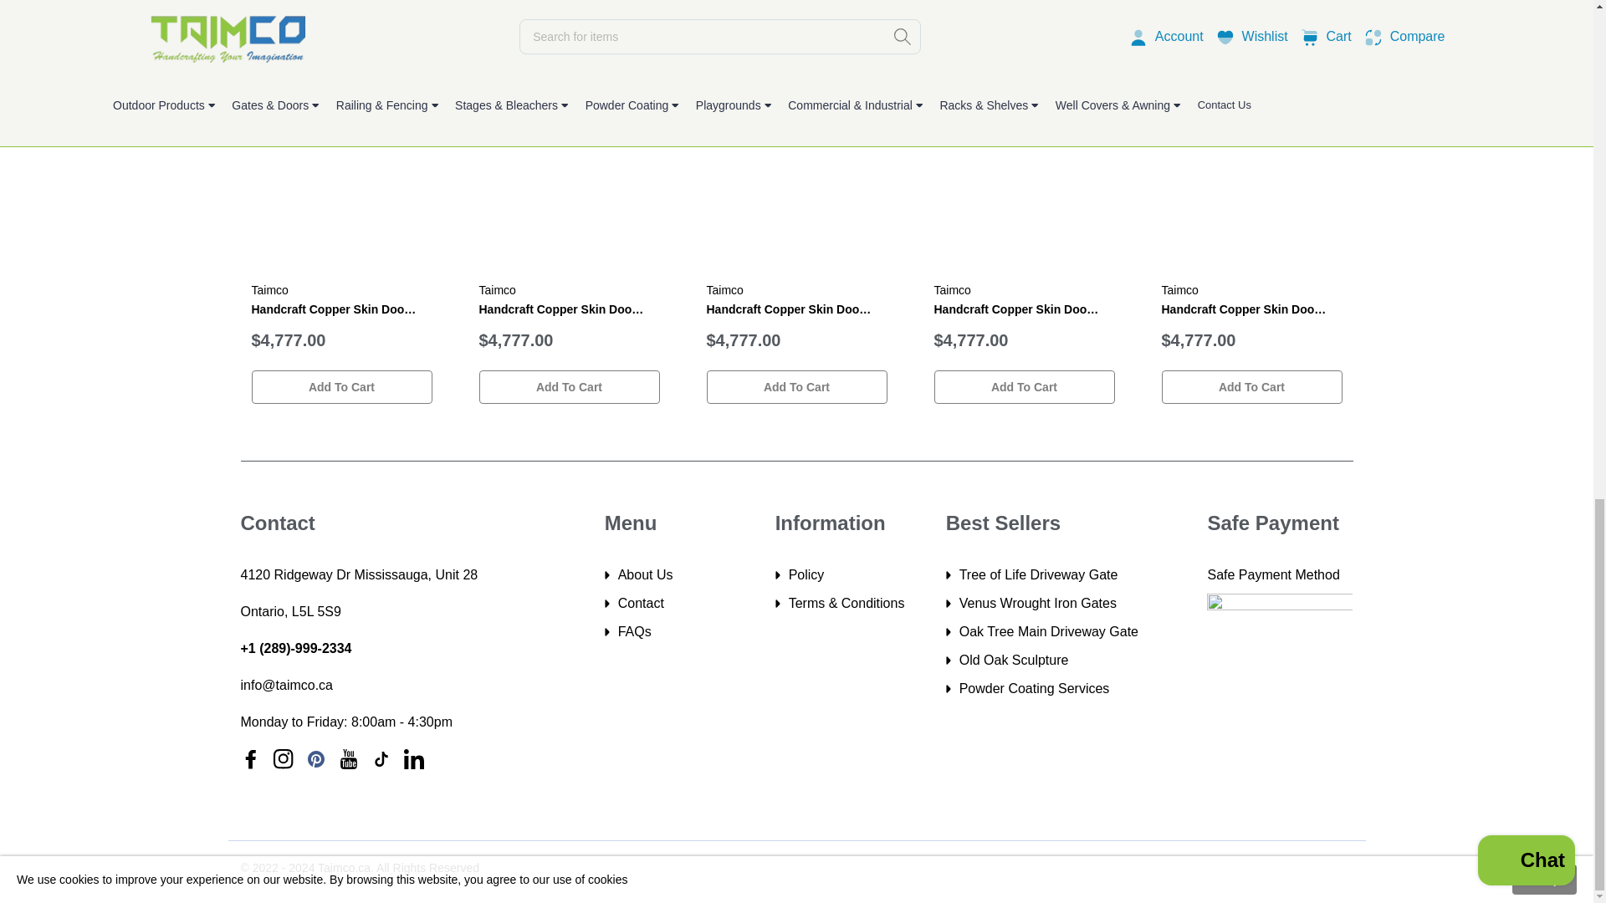  Describe the element at coordinates (269, 290) in the screenshot. I see `Taimco` at that location.